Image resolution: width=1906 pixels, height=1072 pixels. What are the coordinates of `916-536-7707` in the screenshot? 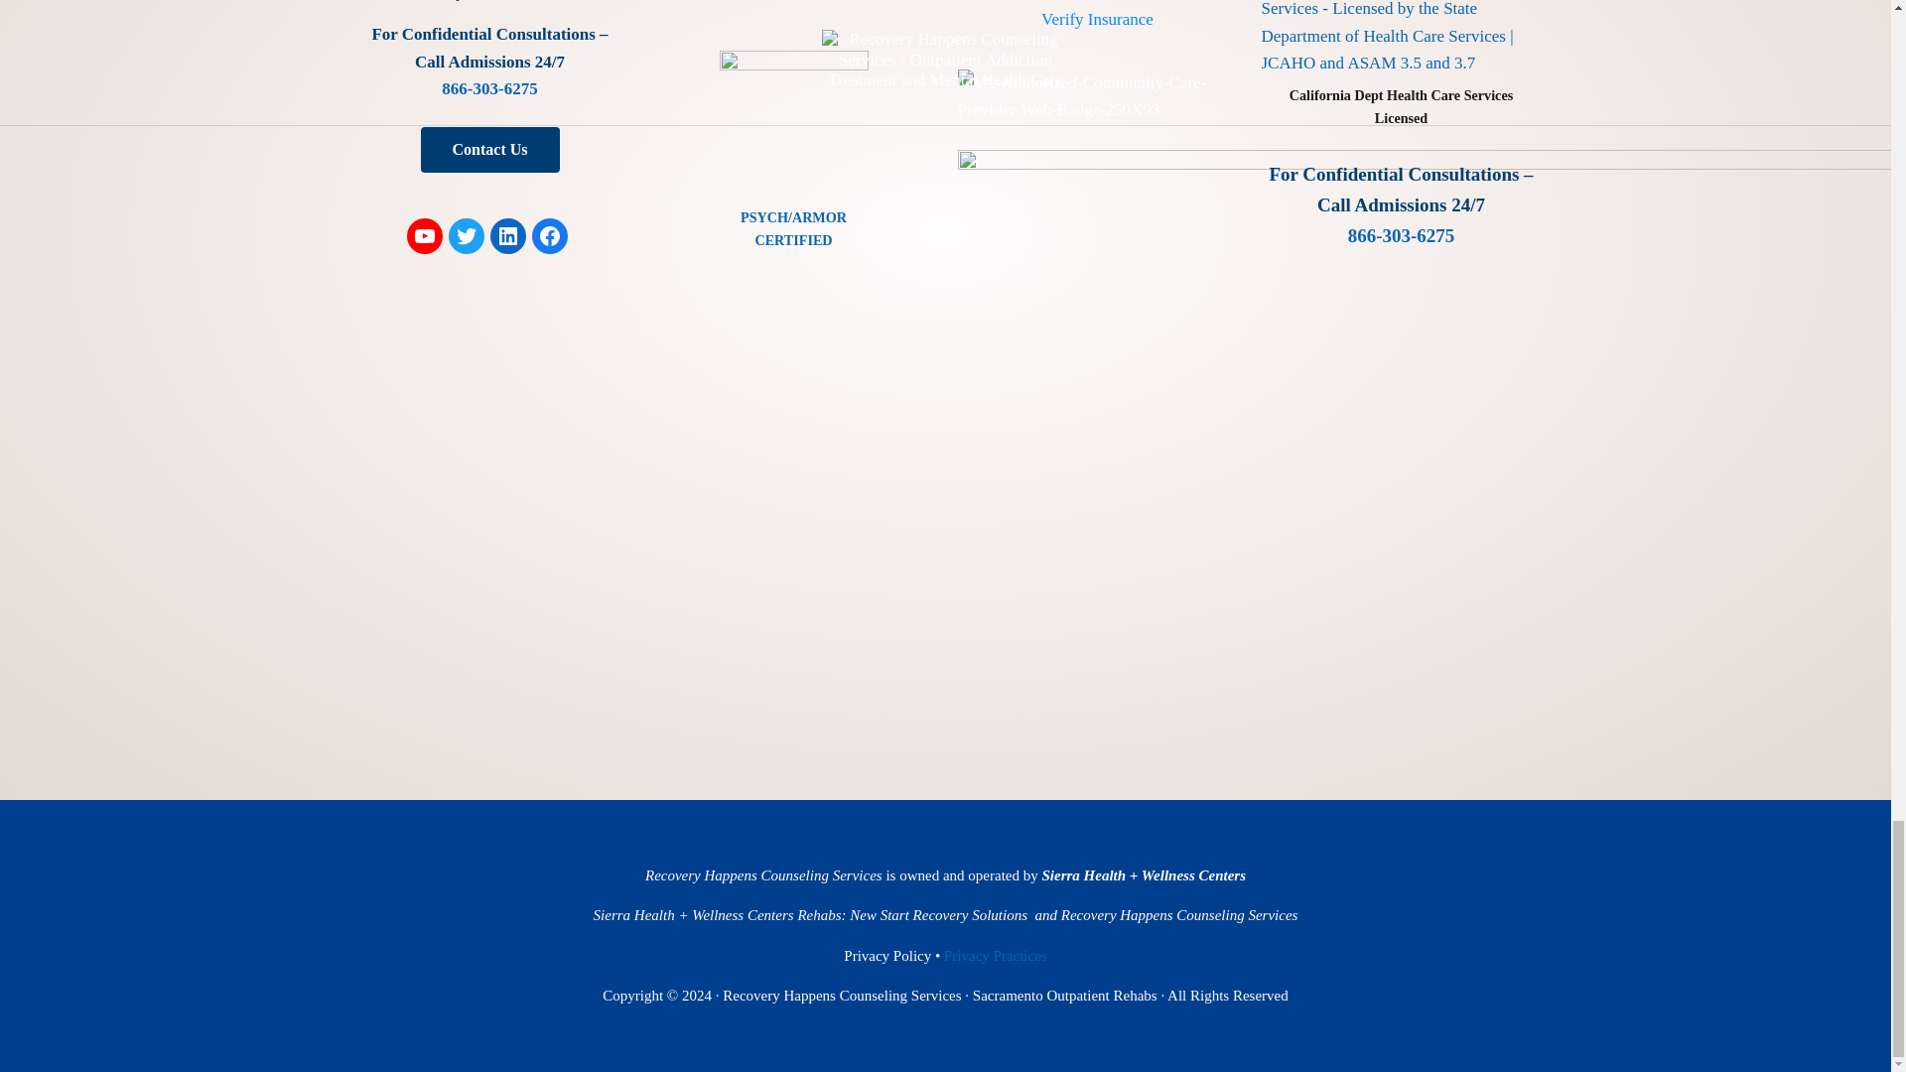 It's located at (522, 0).